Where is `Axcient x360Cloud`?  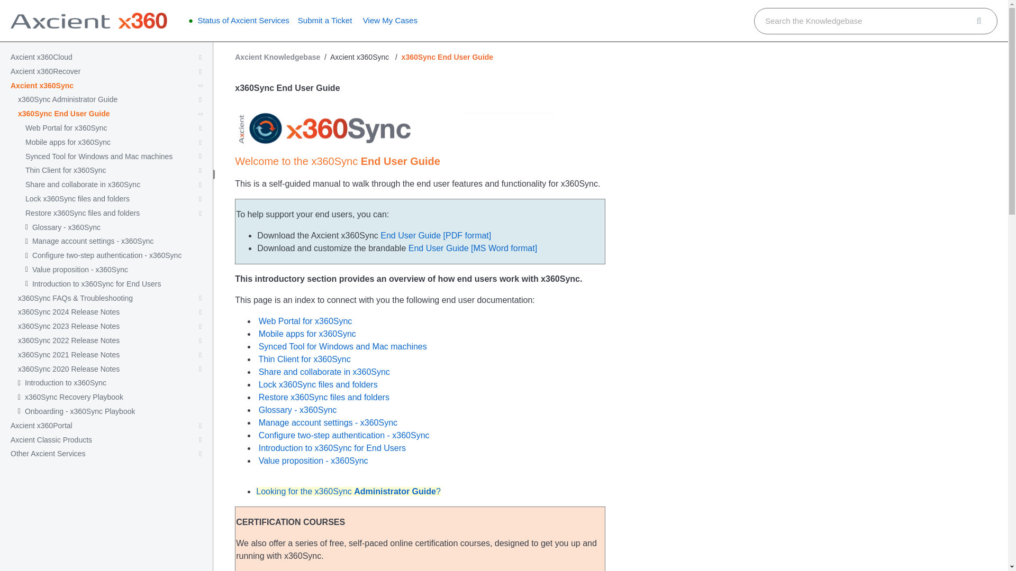 Axcient x360Cloud is located at coordinates (41, 57).